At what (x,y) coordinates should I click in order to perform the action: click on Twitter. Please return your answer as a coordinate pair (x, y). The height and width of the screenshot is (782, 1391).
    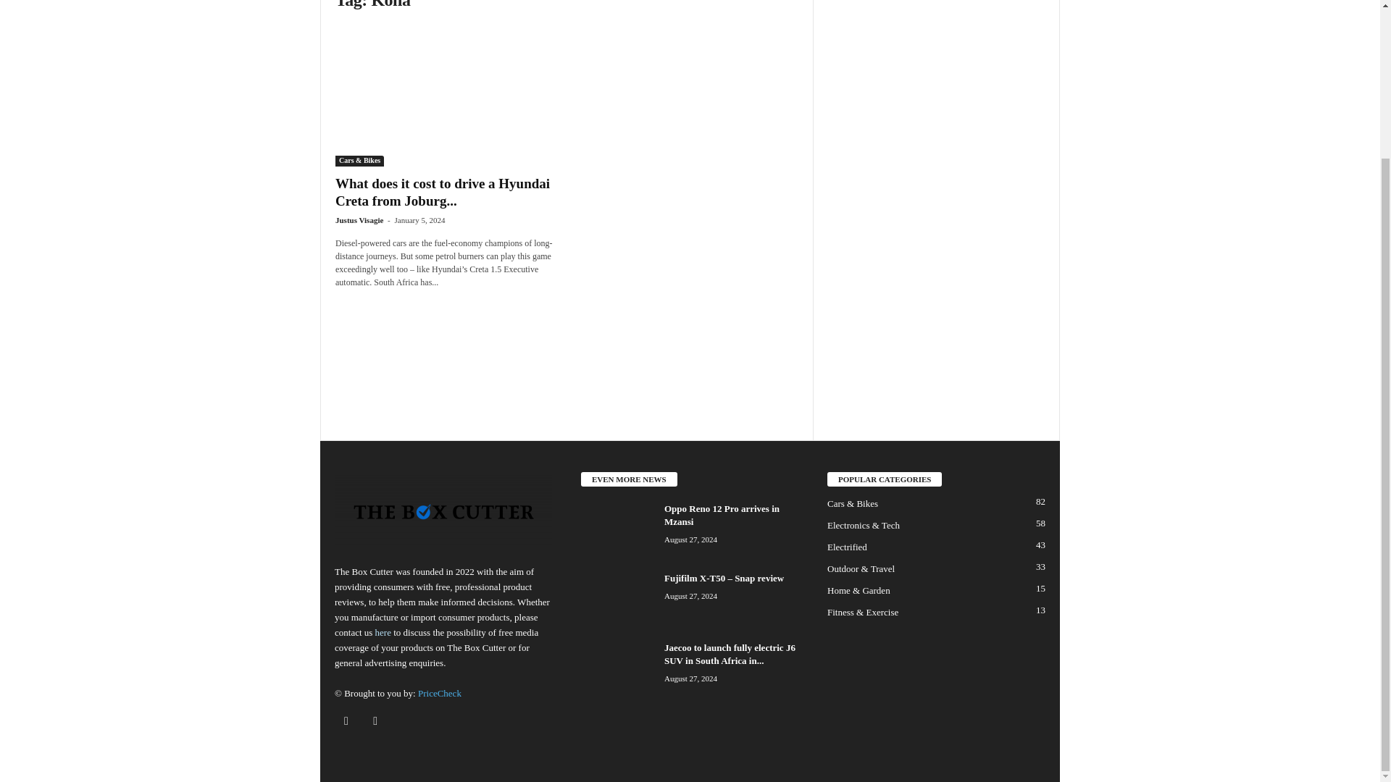
    Looking at the image, I should click on (377, 721).